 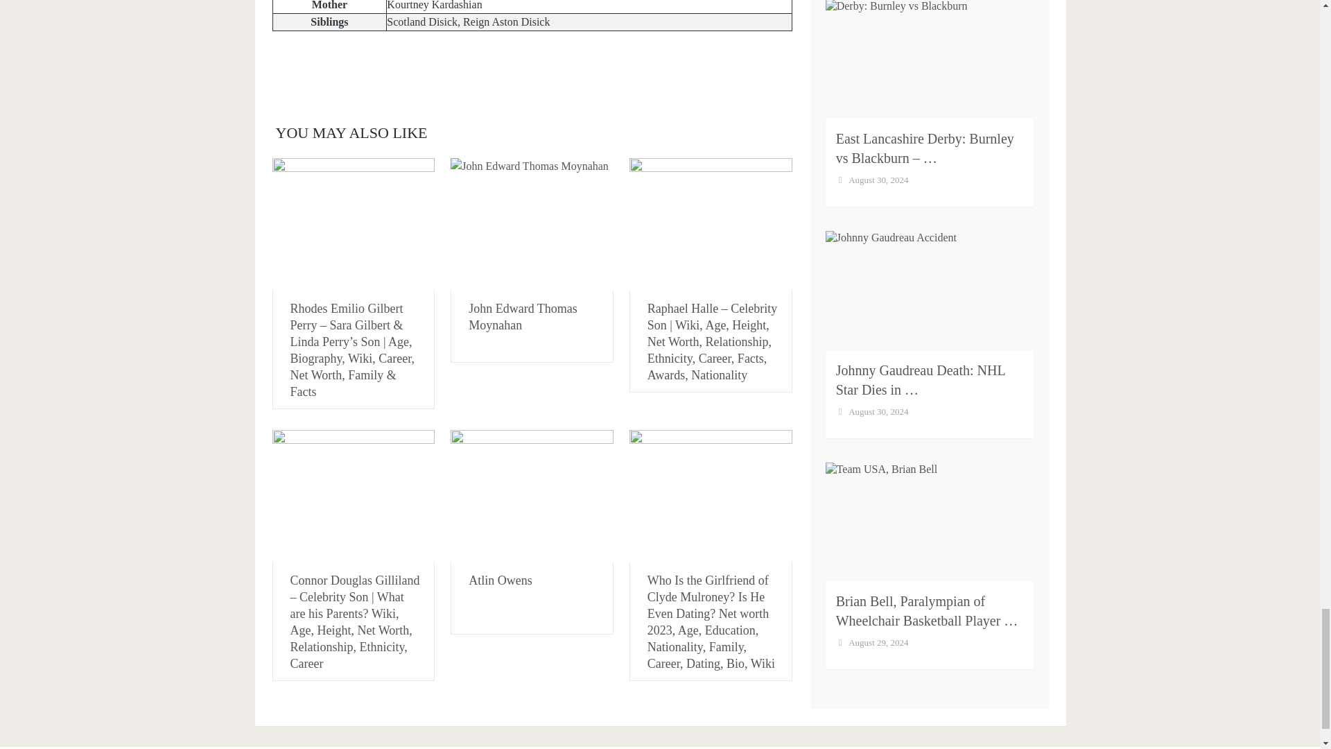 I want to click on John Edward Thomas Moynahan, so click(x=532, y=223).